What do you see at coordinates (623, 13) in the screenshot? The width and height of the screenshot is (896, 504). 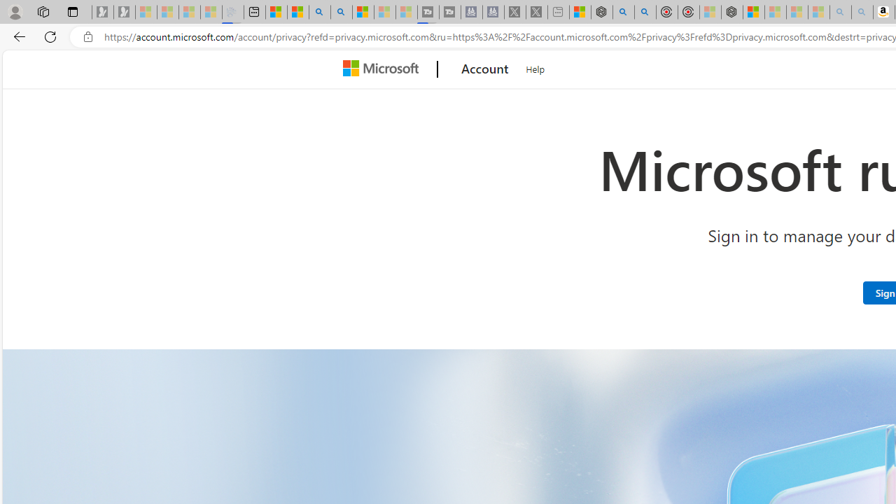 I see `poe - Search` at bounding box center [623, 13].